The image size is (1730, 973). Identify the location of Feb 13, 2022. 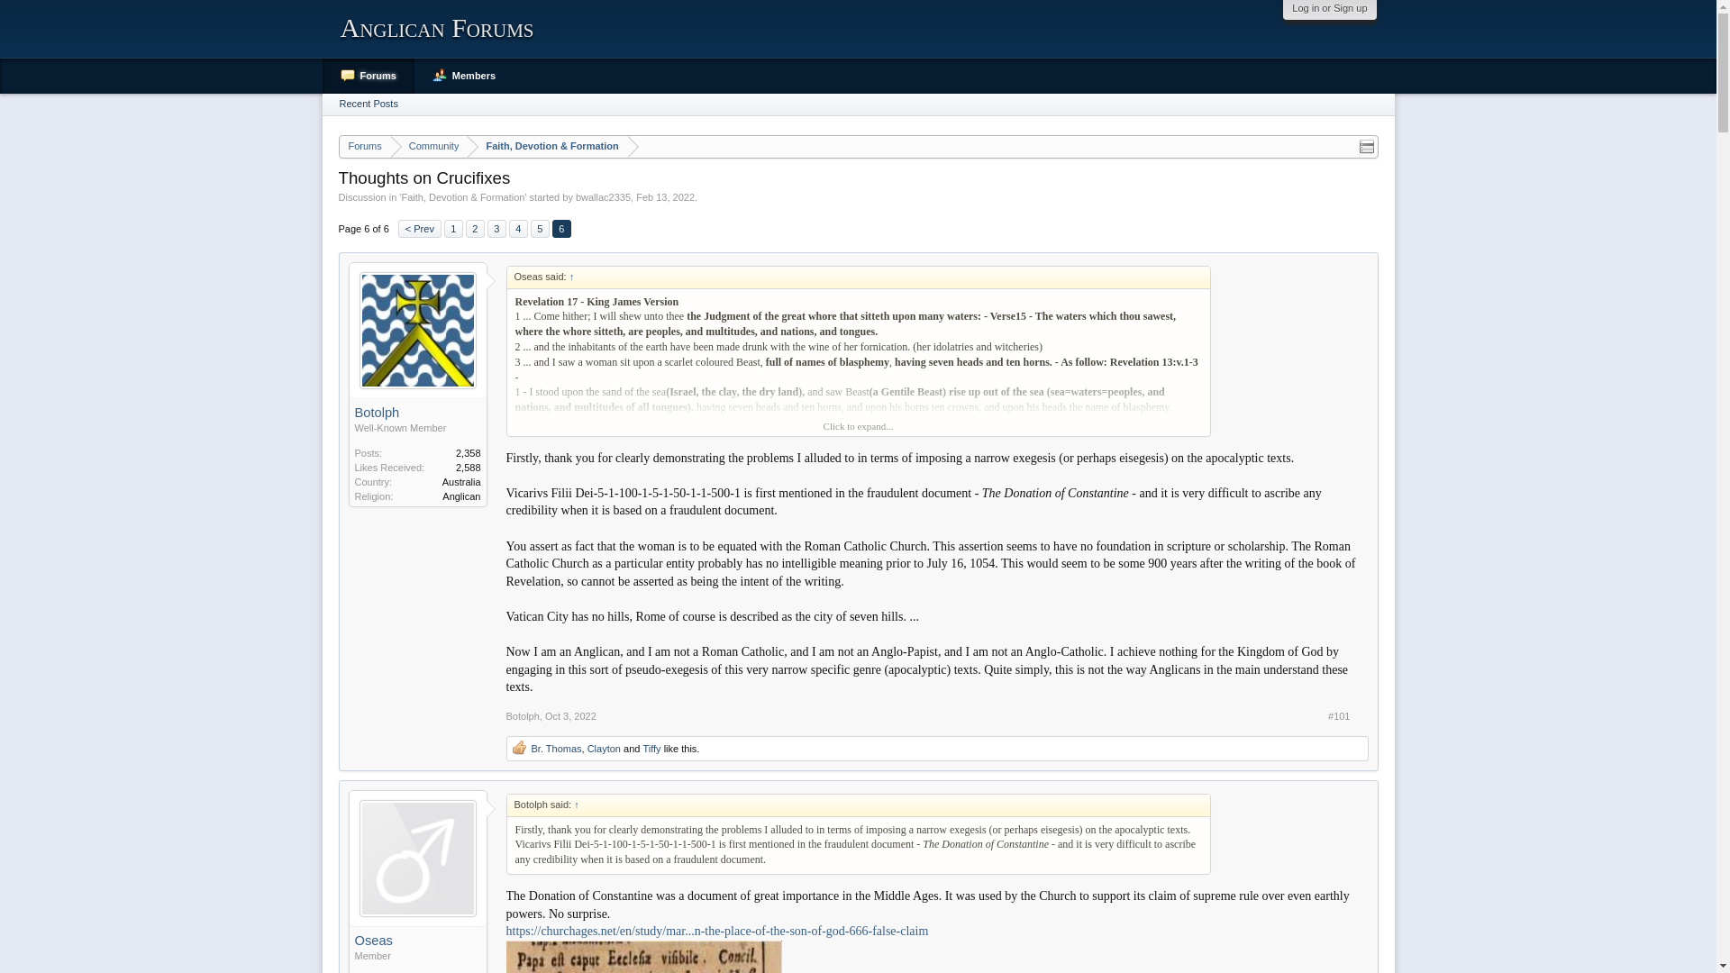
(665, 196).